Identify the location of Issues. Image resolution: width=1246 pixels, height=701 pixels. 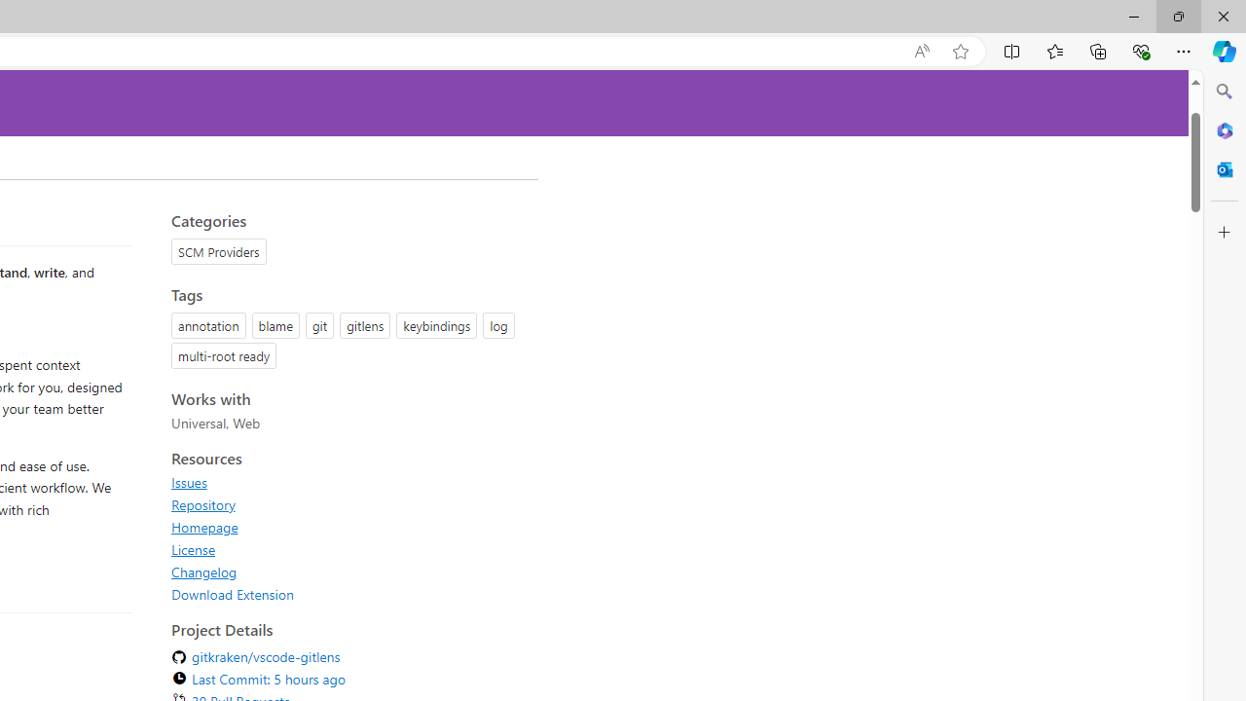
(189, 482).